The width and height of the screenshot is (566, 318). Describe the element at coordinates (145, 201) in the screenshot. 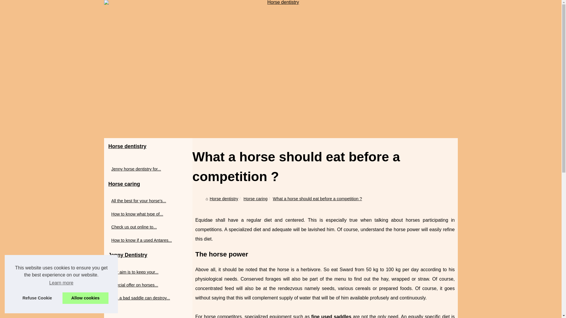

I see `All the best for your horse's...` at that location.